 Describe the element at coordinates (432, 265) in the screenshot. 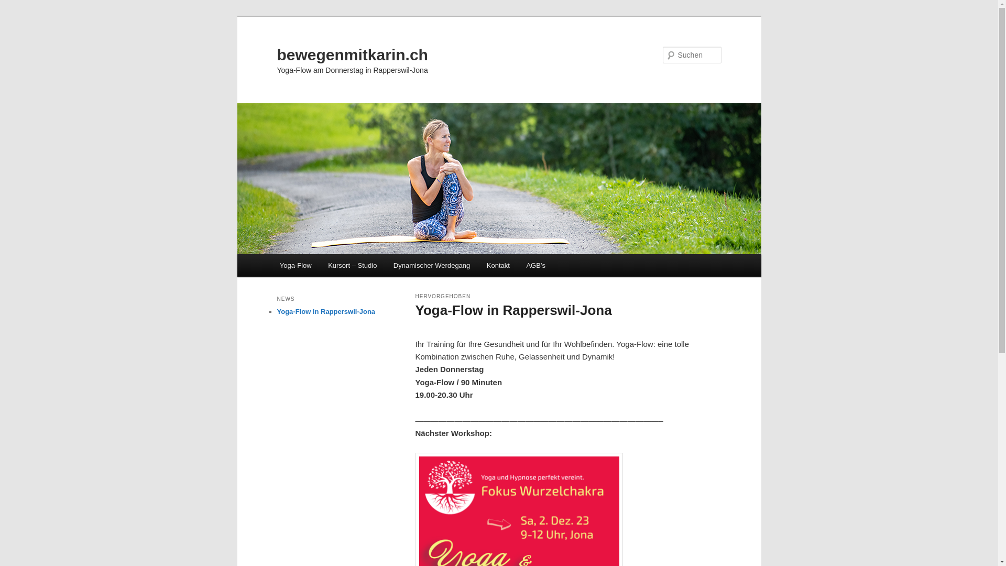

I see `Dynamischer Werdegang` at that location.